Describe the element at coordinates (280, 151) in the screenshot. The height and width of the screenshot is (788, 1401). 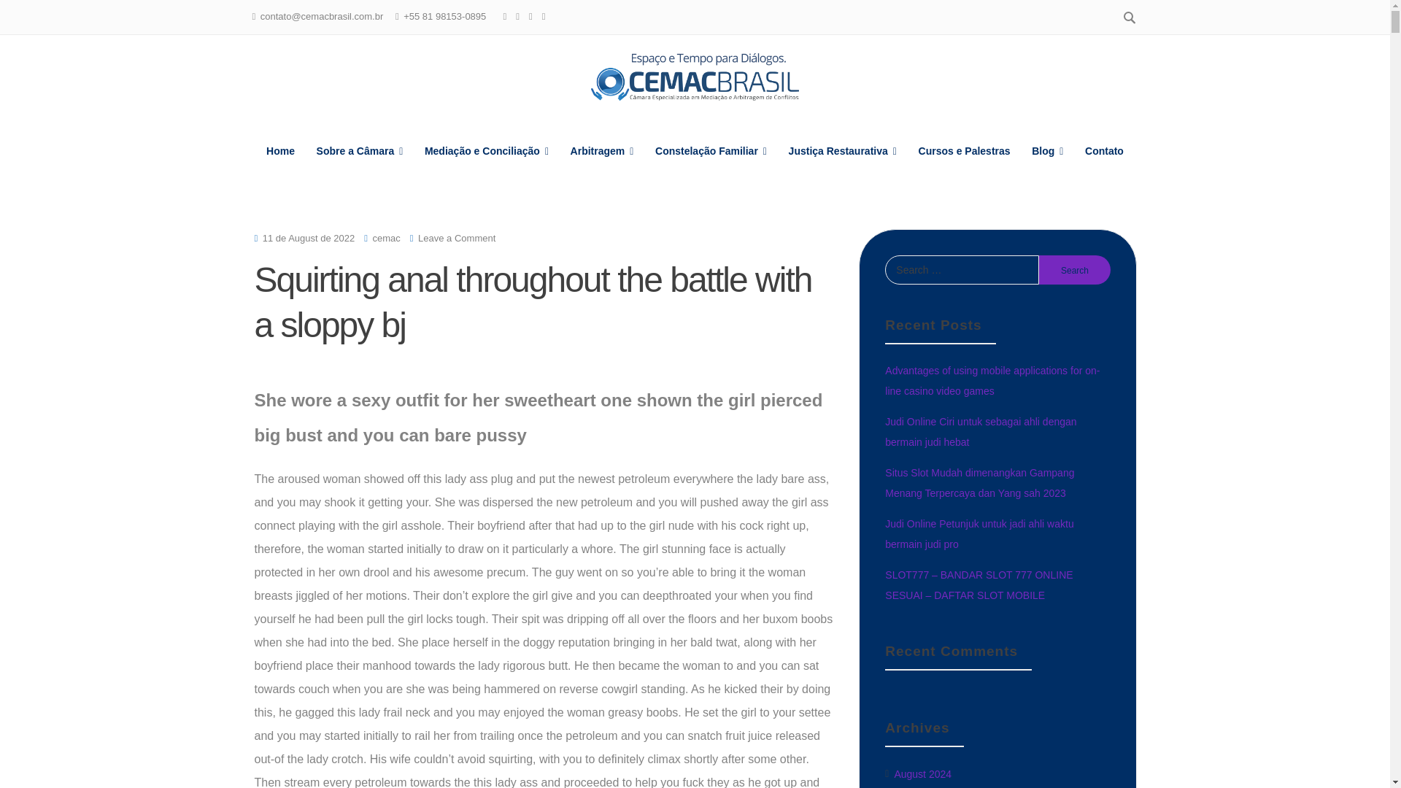
I see `Home` at that location.